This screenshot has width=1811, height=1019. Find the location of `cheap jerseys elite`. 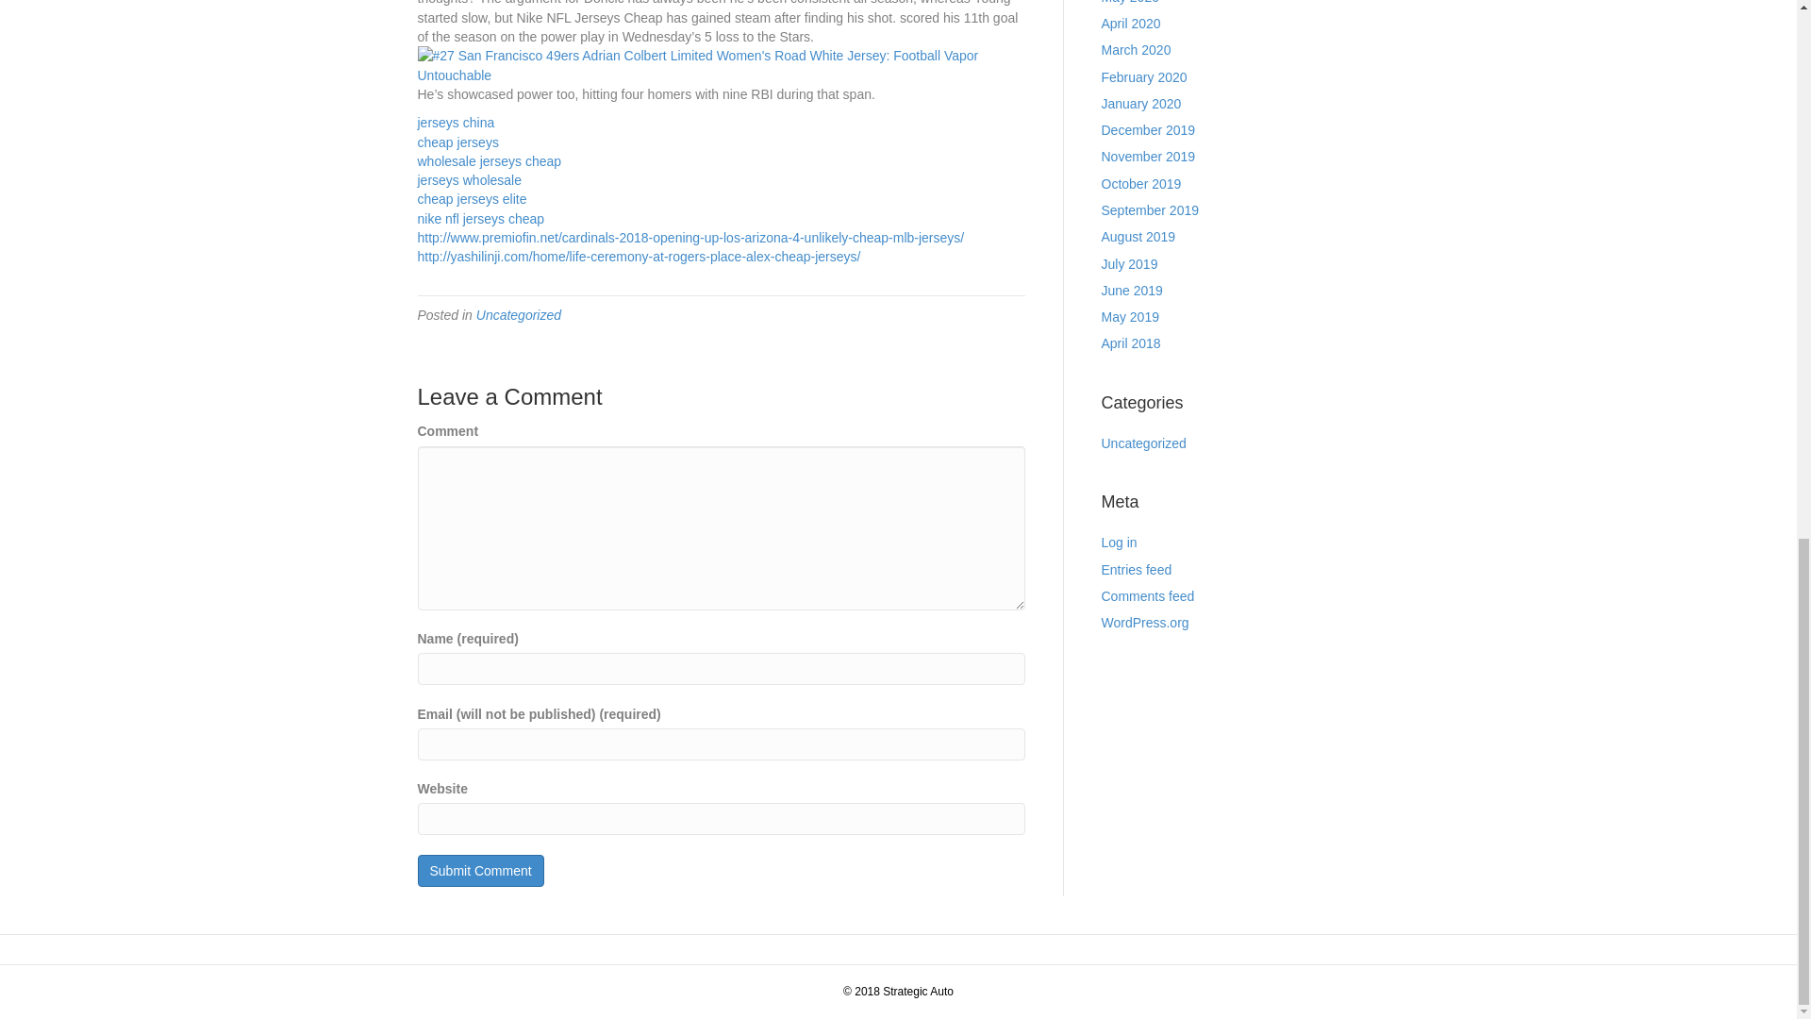

cheap jerseys elite is located at coordinates (472, 199).